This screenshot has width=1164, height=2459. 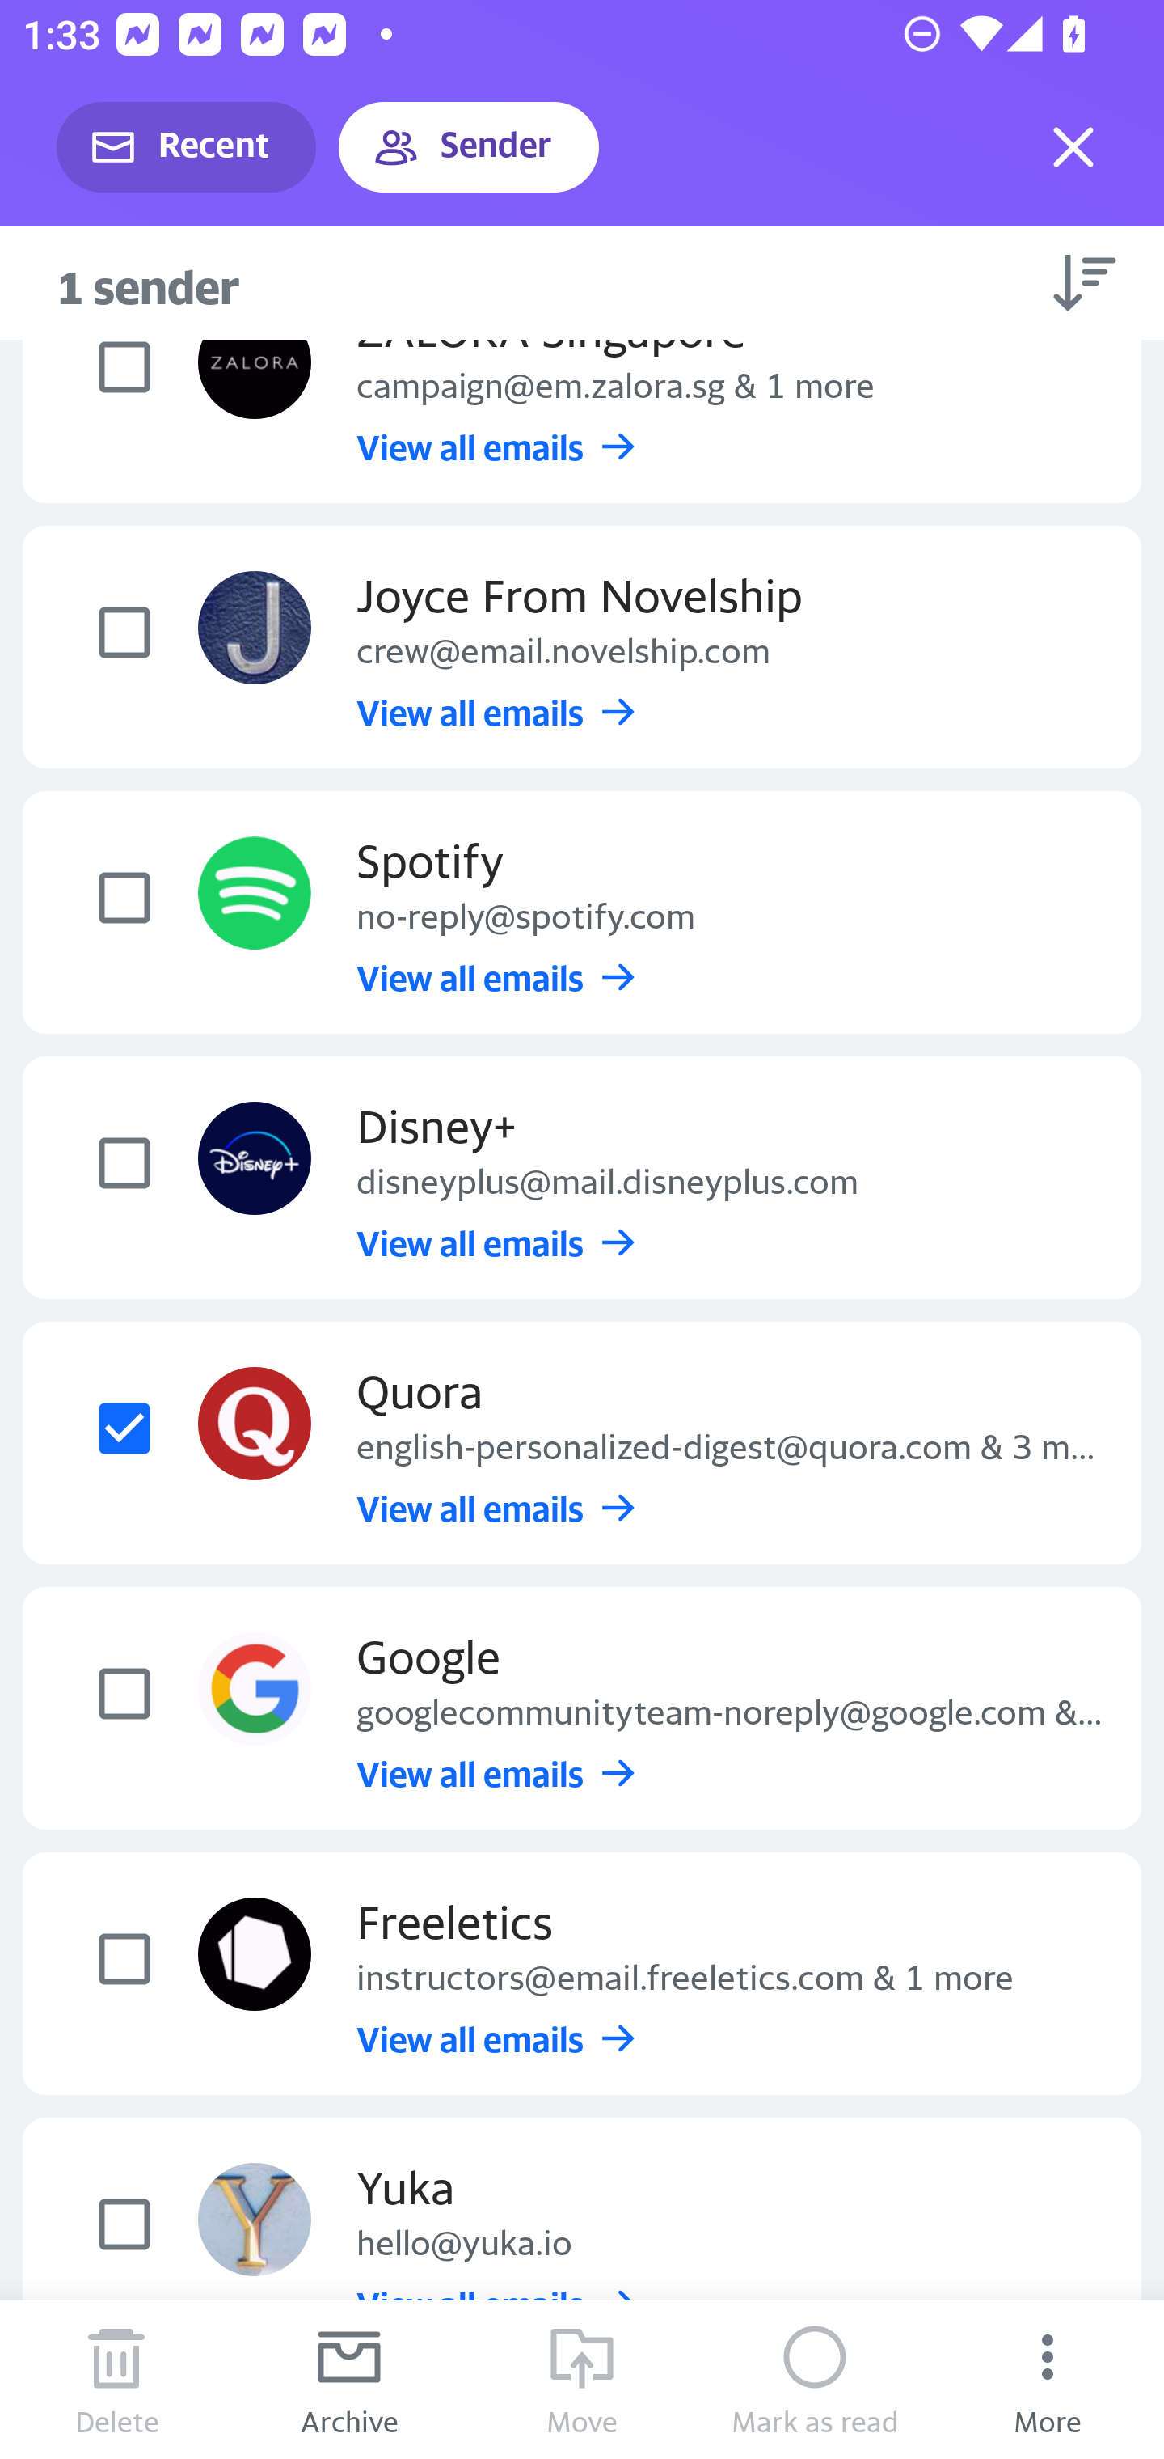 What do you see at coordinates (1085, 282) in the screenshot?
I see `Sort` at bounding box center [1085, 282].